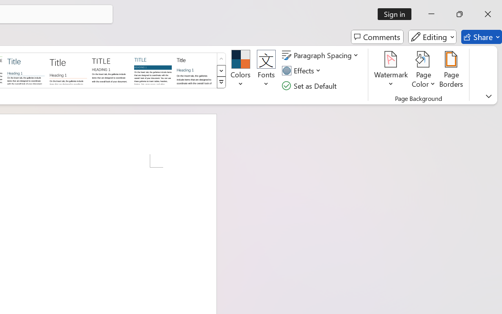 This screenshot has height=314, width=502. Describe the element at coordinates (424, 71) in the screenshot. I see `Page Color` at that location.